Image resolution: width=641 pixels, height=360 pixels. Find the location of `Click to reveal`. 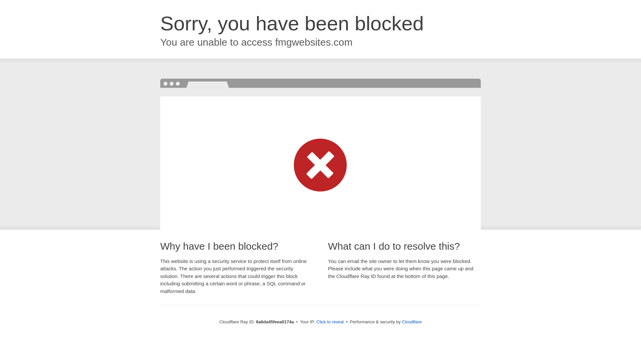

Click to reveal is located at coordinates (330, 322).